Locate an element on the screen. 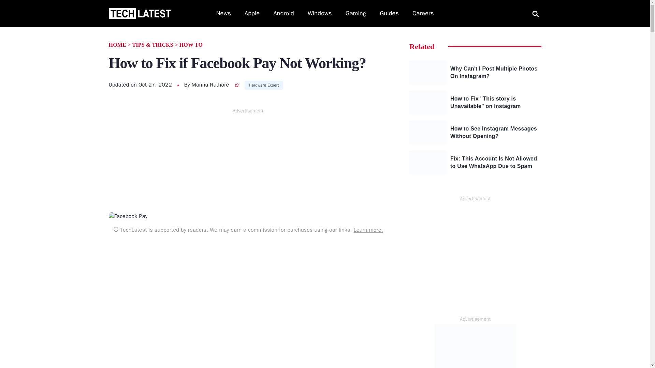  Careers is located at coordinates (423, 14).